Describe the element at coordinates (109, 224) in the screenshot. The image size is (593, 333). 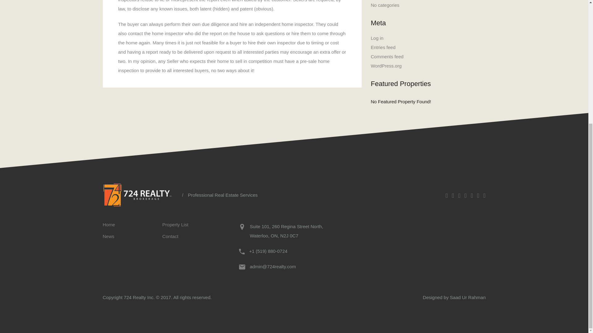
I see `Home` at that location.